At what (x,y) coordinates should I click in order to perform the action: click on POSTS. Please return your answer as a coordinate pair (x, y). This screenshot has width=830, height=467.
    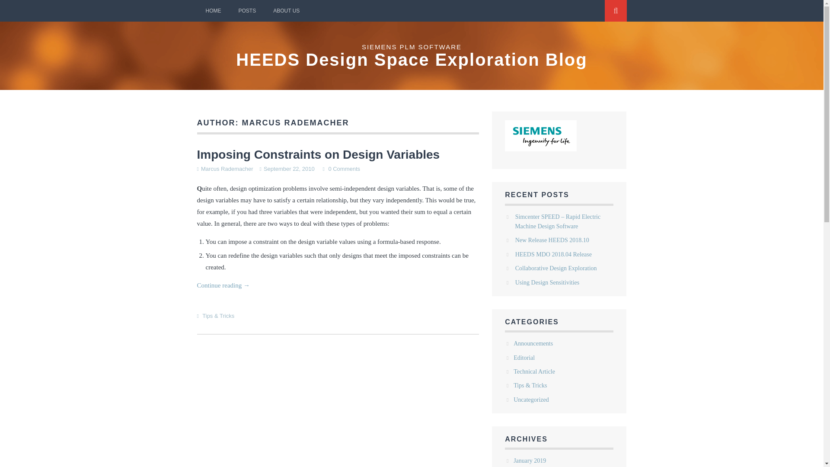
    Looking at the image, I should click on (247, 10).